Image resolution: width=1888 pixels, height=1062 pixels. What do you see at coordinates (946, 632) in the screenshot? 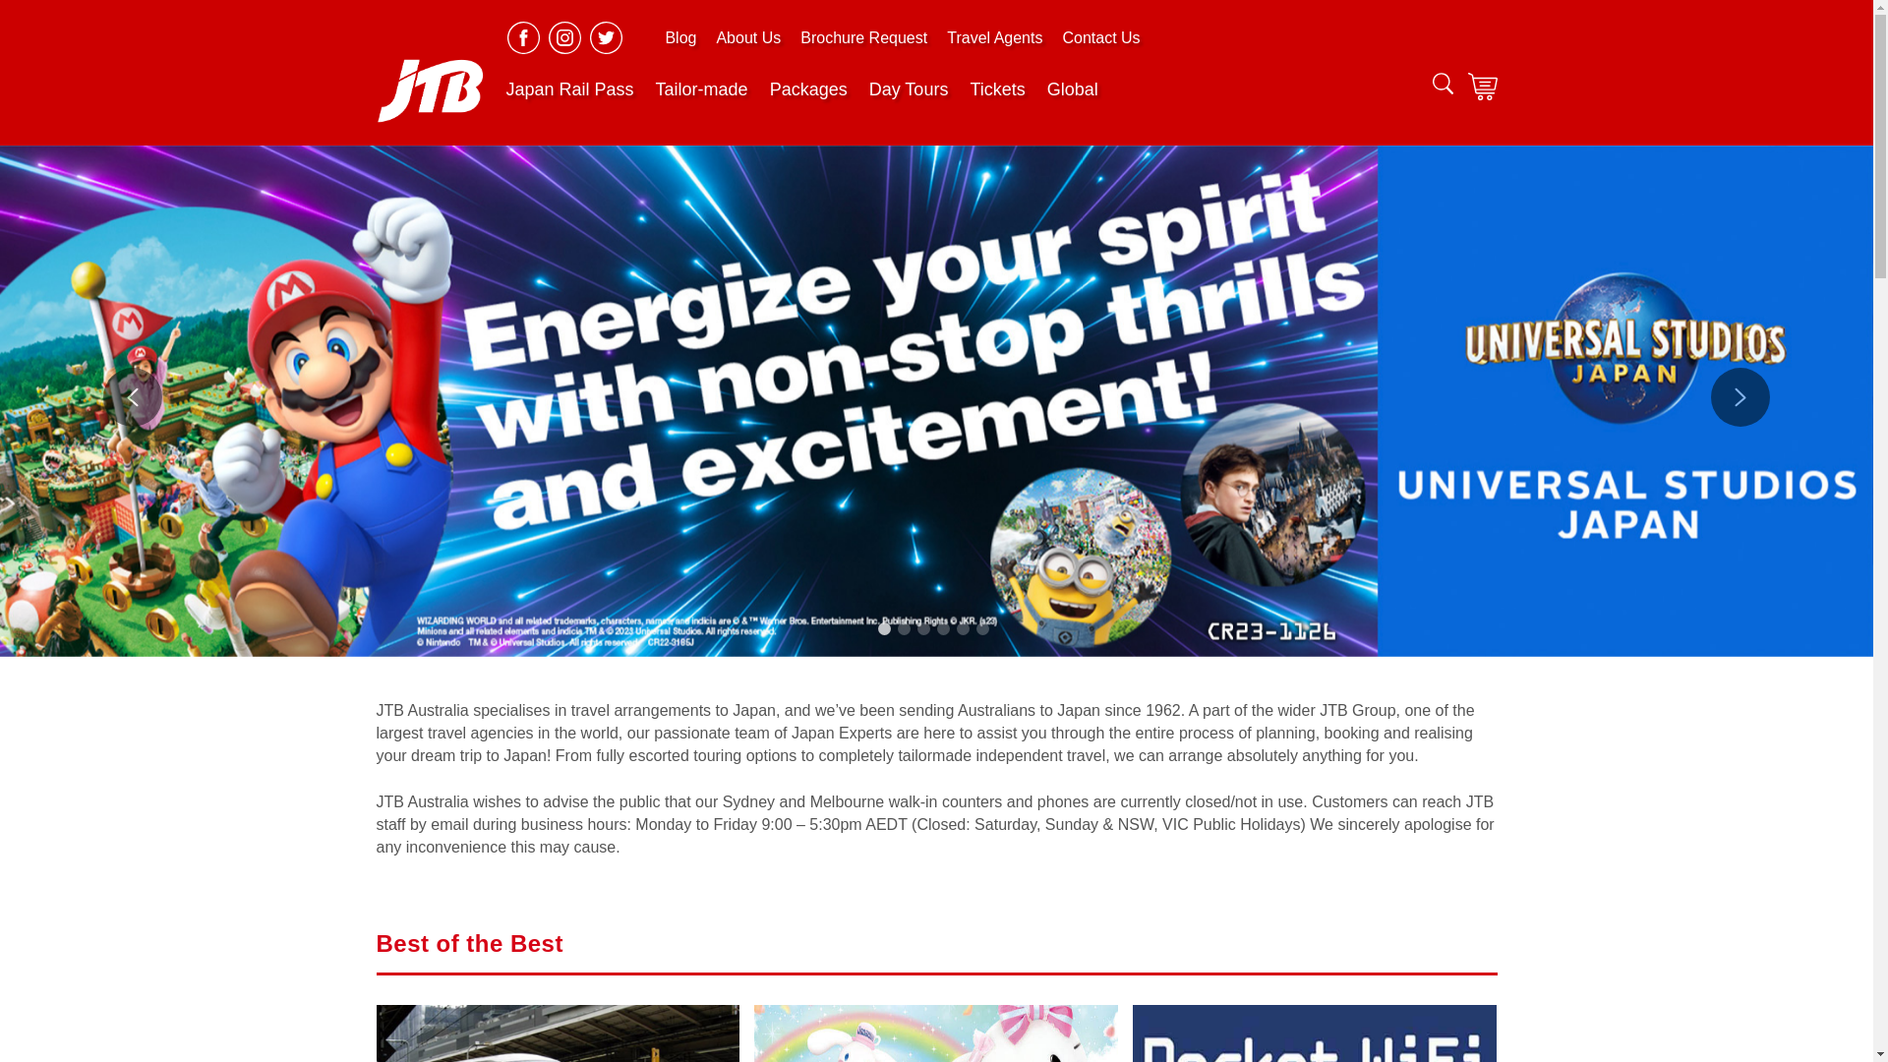
I see `4` at bounding box center [946, 632].